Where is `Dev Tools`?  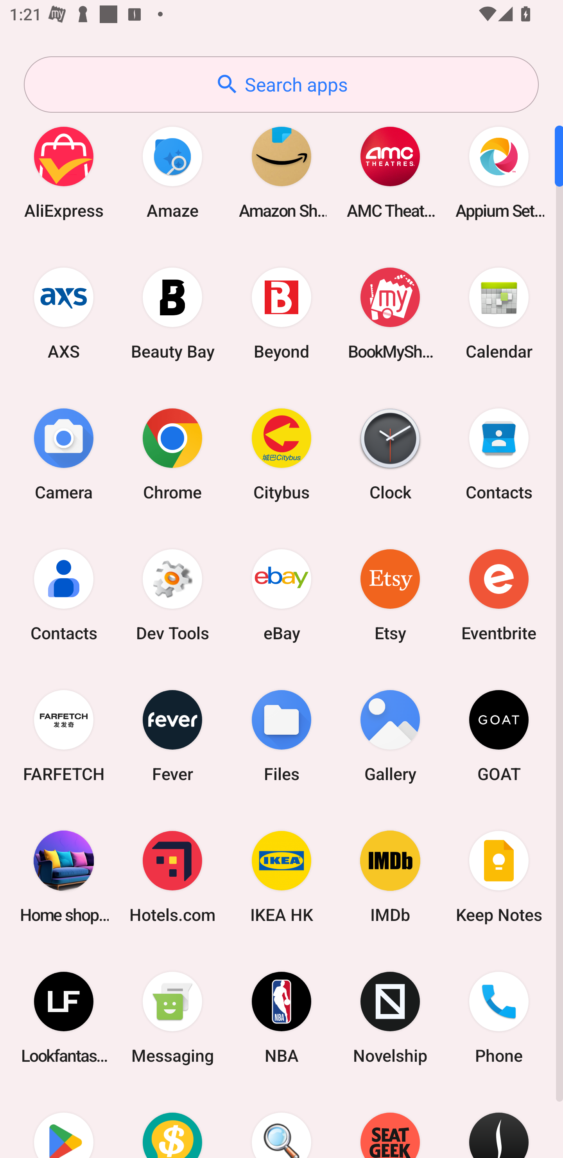
Dev Tools is located at coordinates (172, 595).